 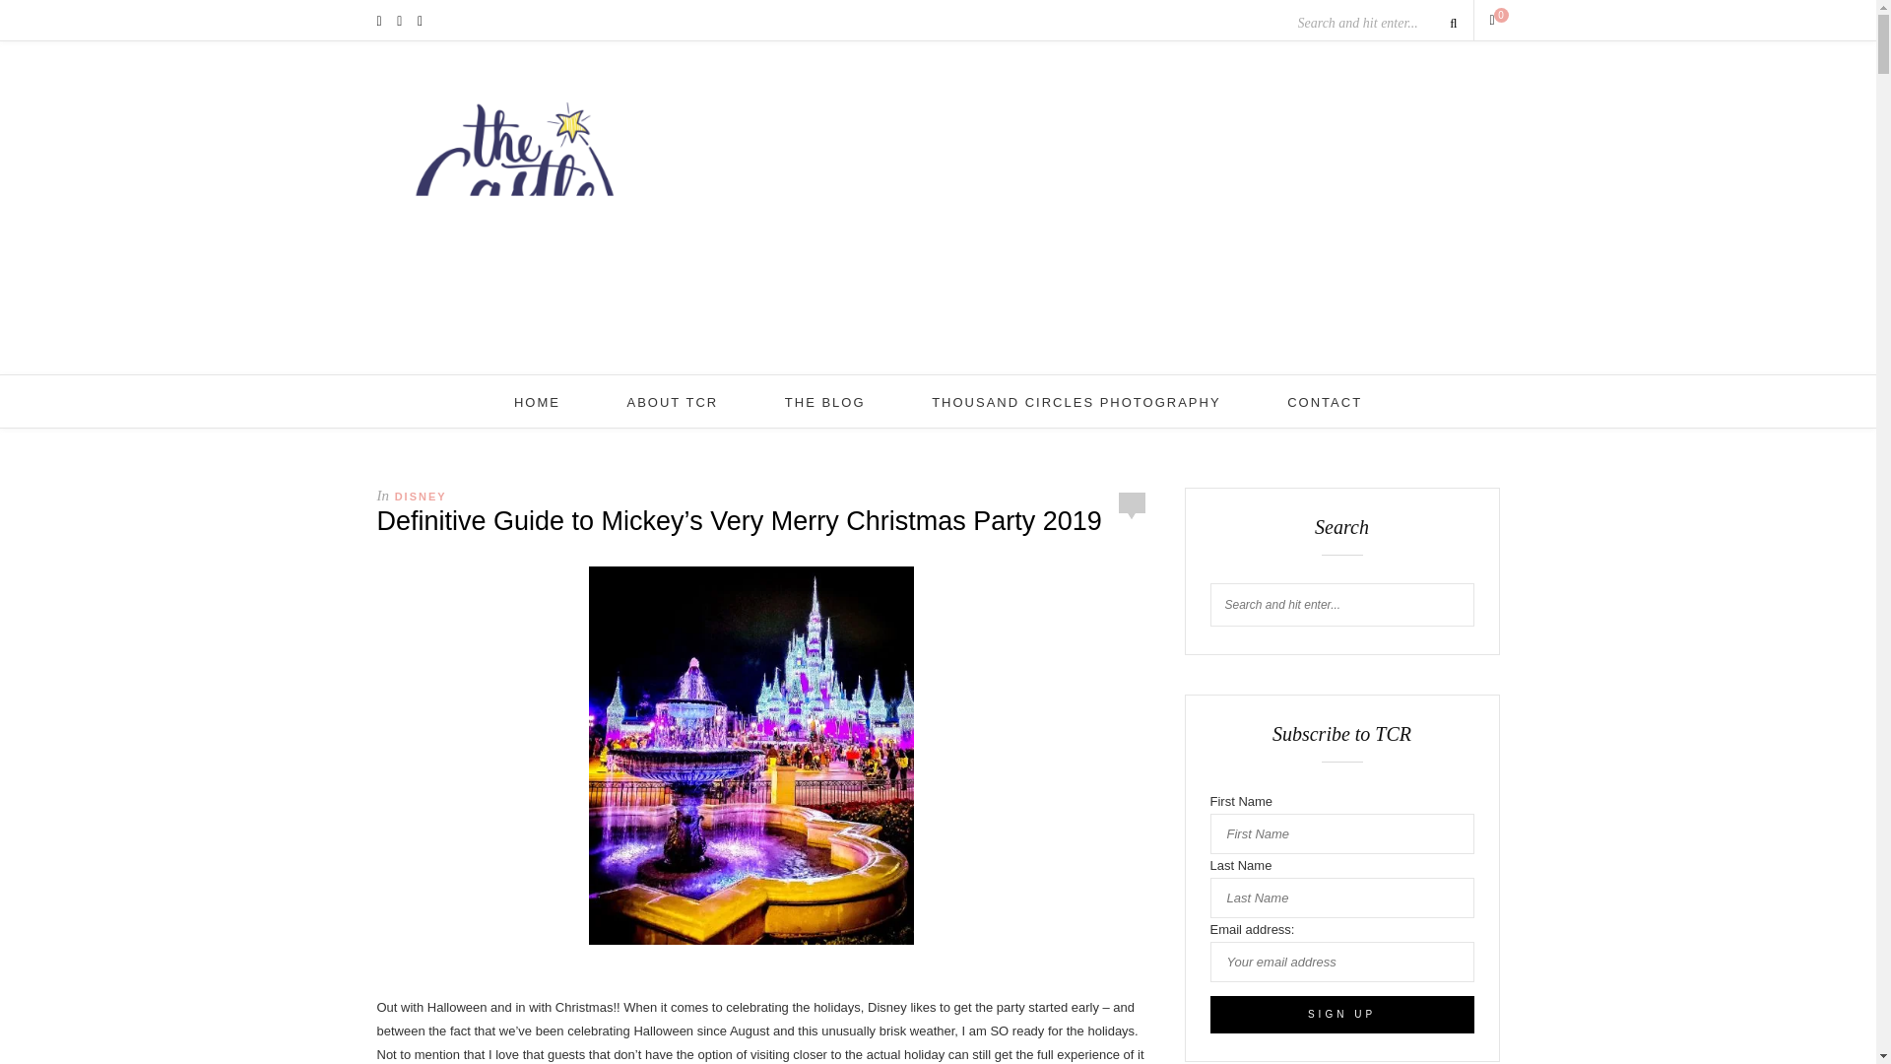 What do you see at coordinates (421, 496) in the screenshot?
I see `DISNEY` at bounding box center [421, 496].